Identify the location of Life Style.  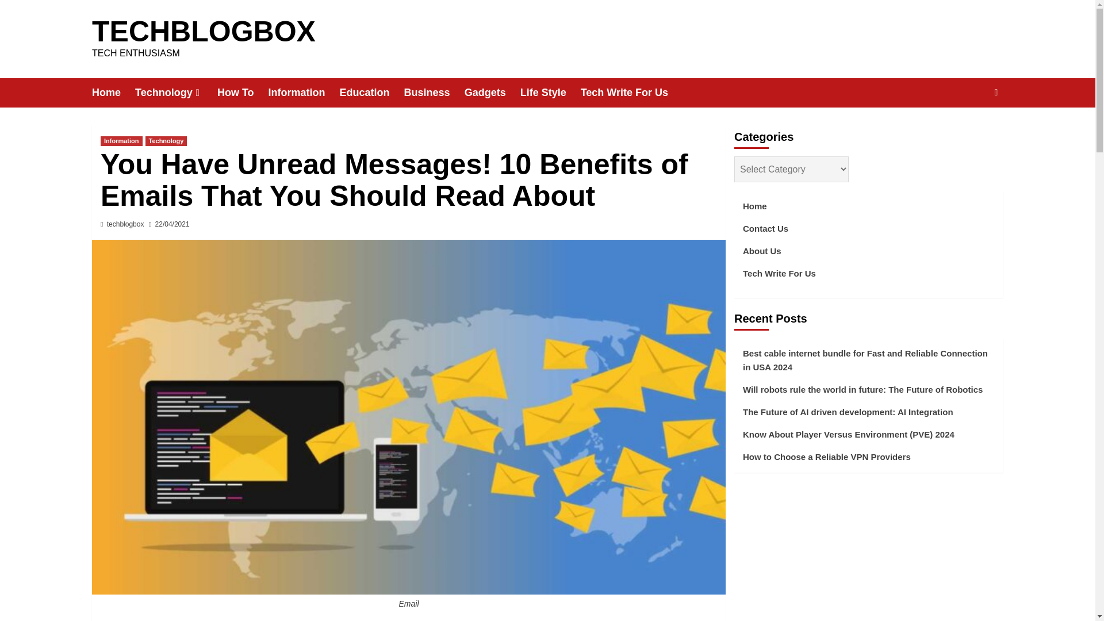
(550, 93).